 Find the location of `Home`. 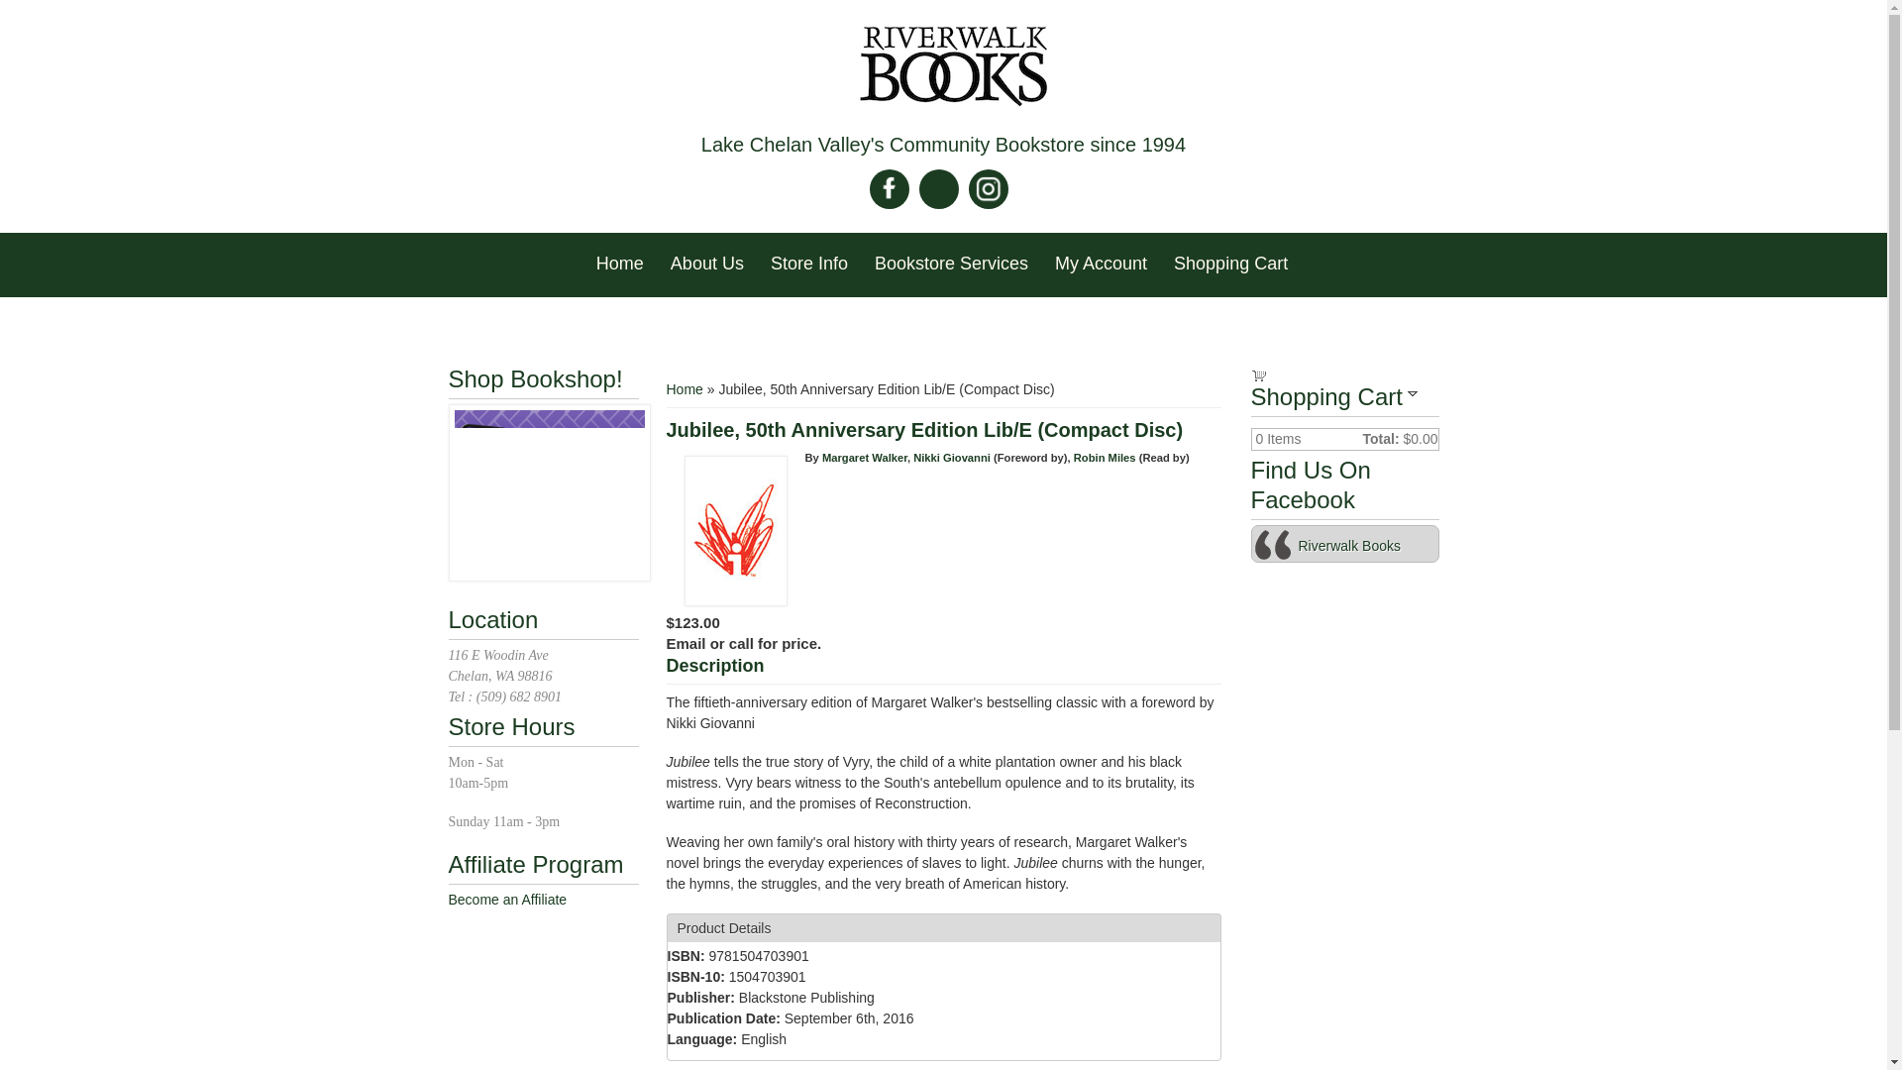

Home is located at coordinates (684, 388).